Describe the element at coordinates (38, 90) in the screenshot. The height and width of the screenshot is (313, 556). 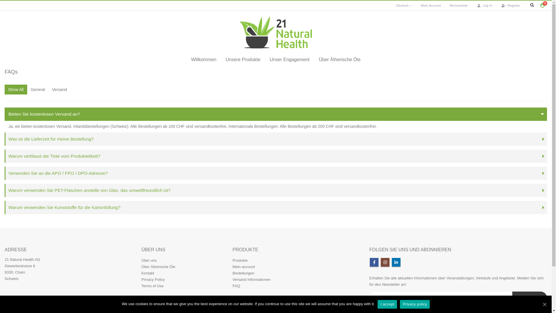
I see `General` at that location.